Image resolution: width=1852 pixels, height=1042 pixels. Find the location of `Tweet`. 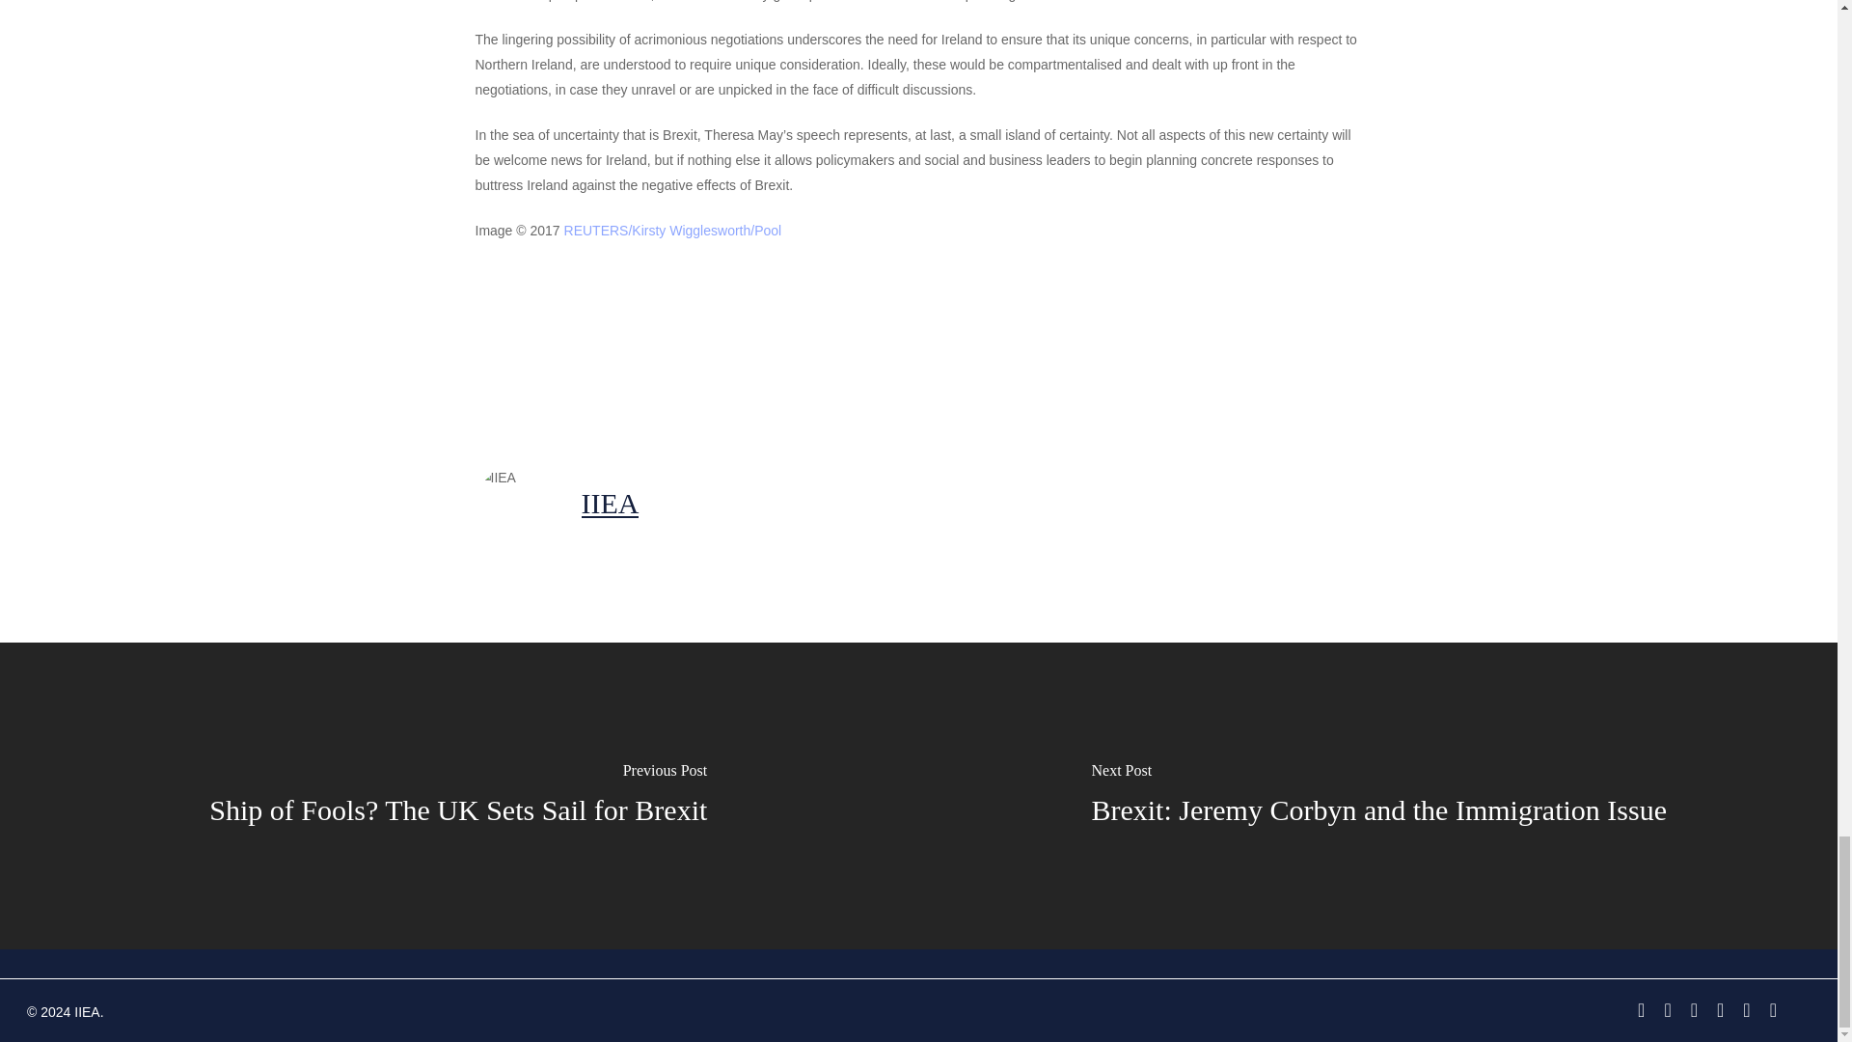

Tweet is located at coordinates (648, 349).